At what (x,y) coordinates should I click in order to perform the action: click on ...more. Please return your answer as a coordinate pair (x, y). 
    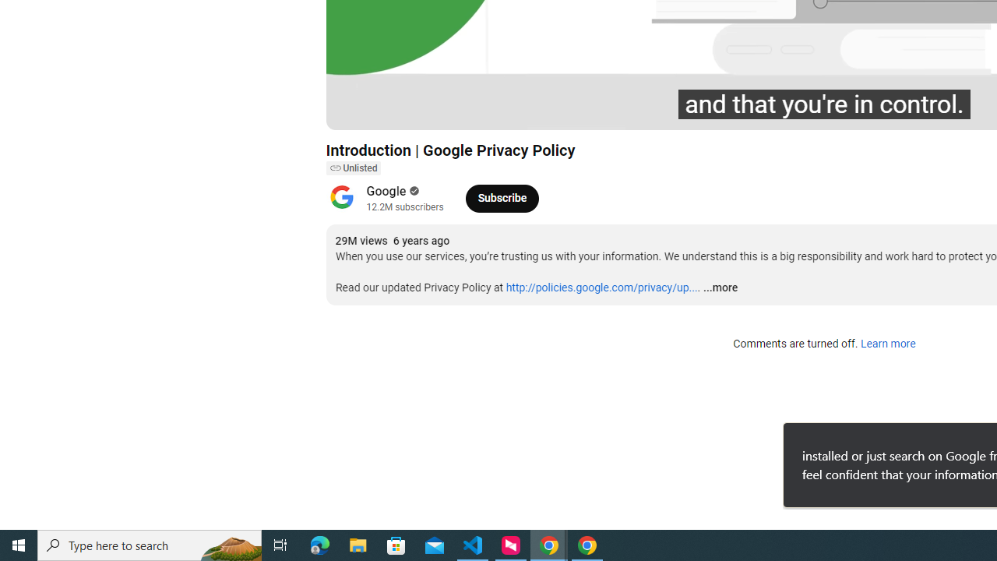
    Looking at the image, I should click on (720, 288).